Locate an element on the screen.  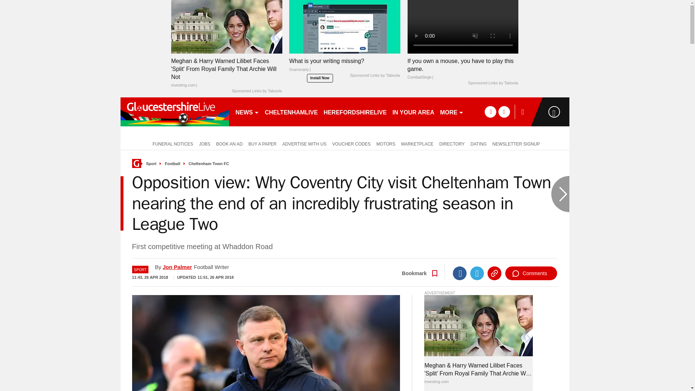
twitter is located at coordinates (504, 112).